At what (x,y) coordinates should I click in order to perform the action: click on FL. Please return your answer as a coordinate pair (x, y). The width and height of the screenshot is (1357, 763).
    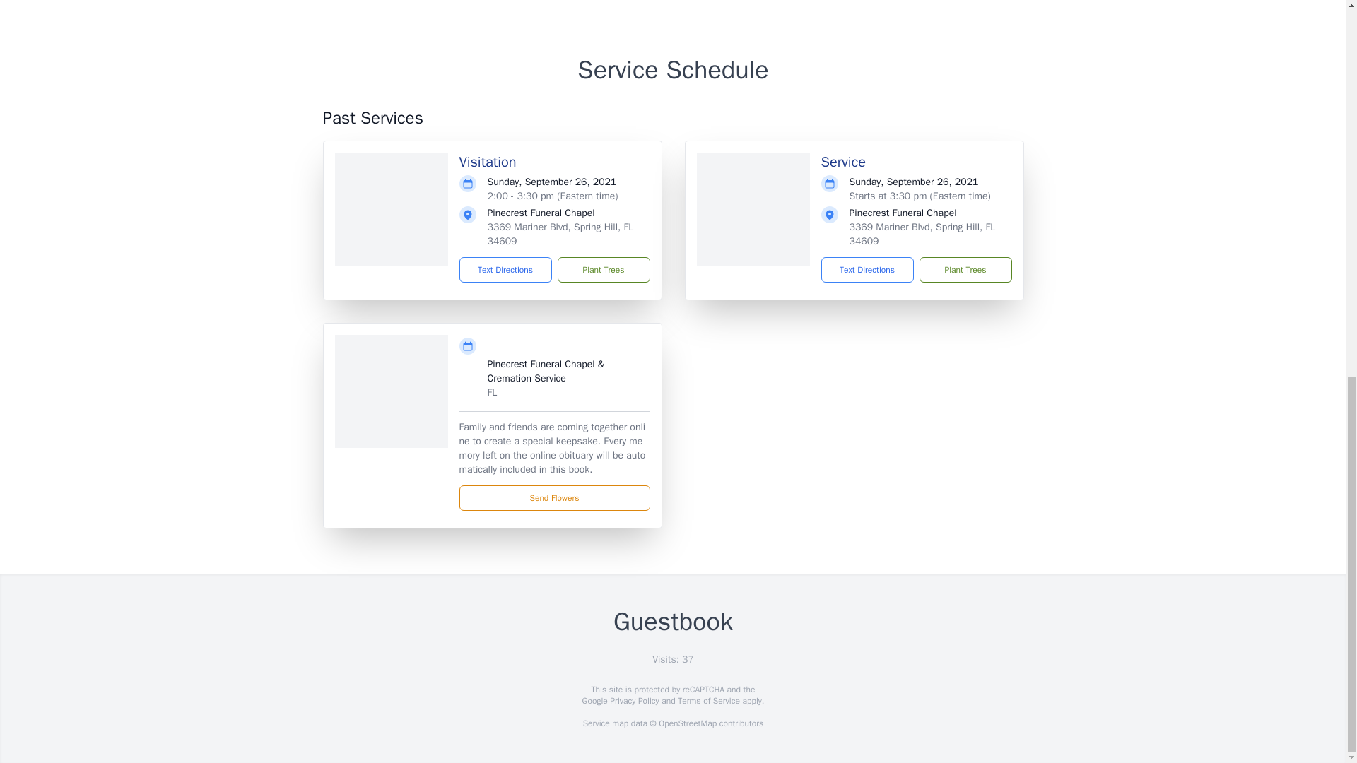
    Looking at the image, I should click on (492, 391).